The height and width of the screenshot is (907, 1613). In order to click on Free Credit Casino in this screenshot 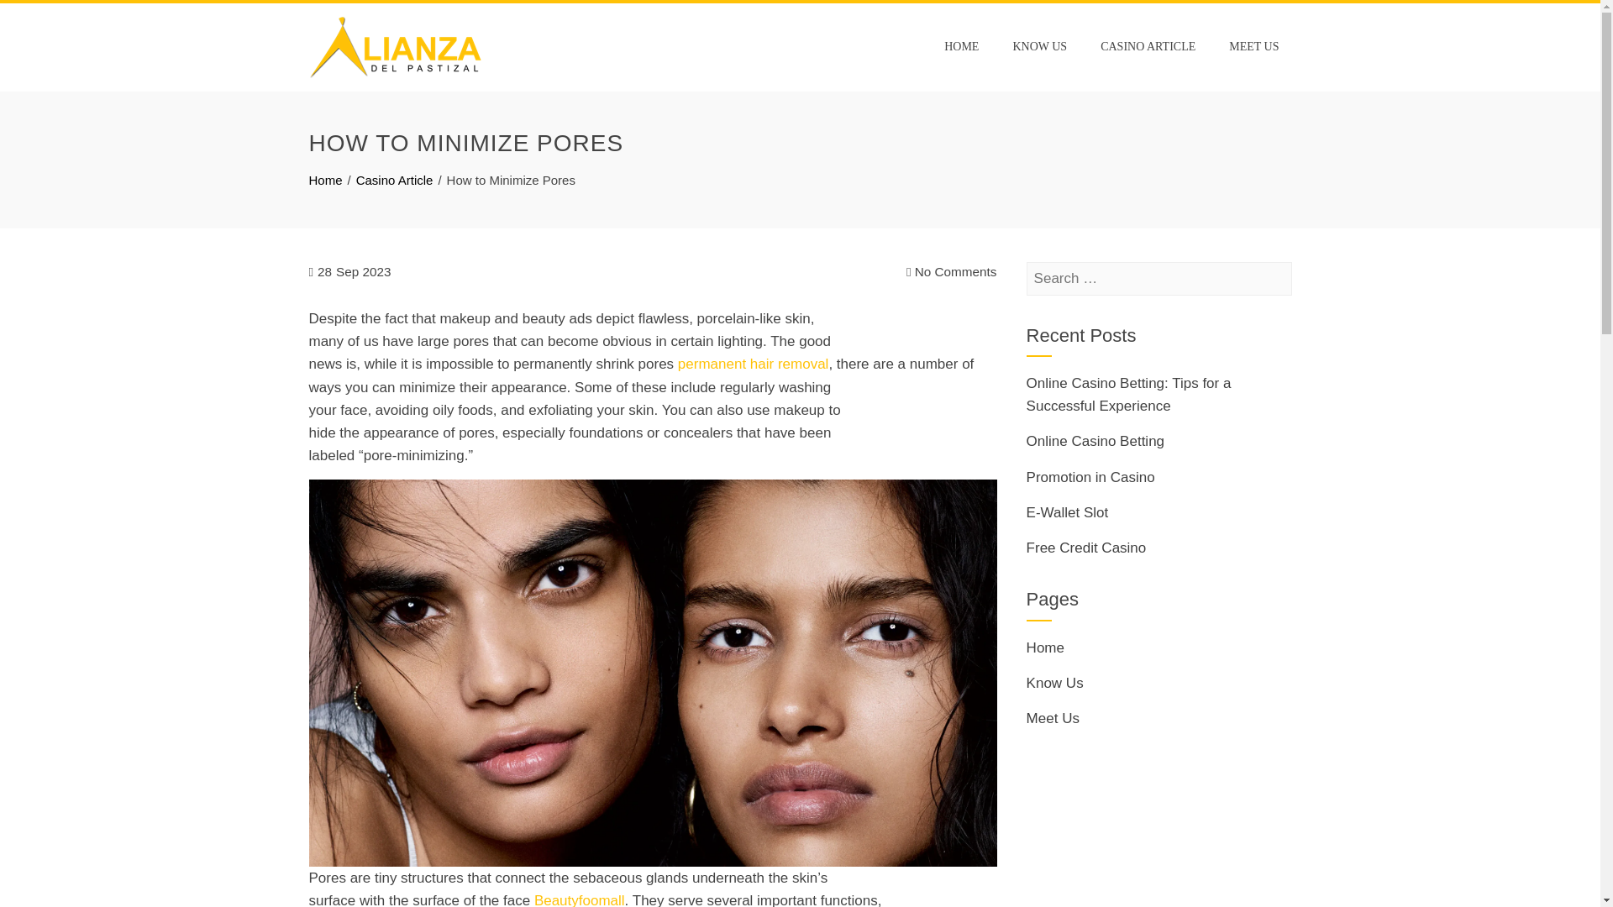, I will do `click(1086, 548)`.